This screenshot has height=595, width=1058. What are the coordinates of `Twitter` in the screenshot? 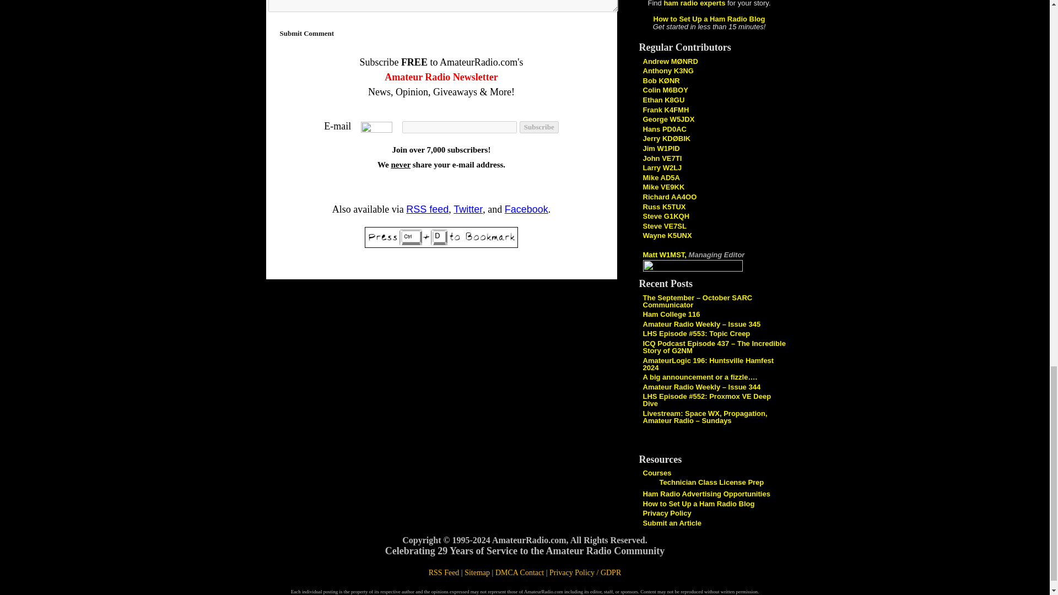 It's located at (468, 209).